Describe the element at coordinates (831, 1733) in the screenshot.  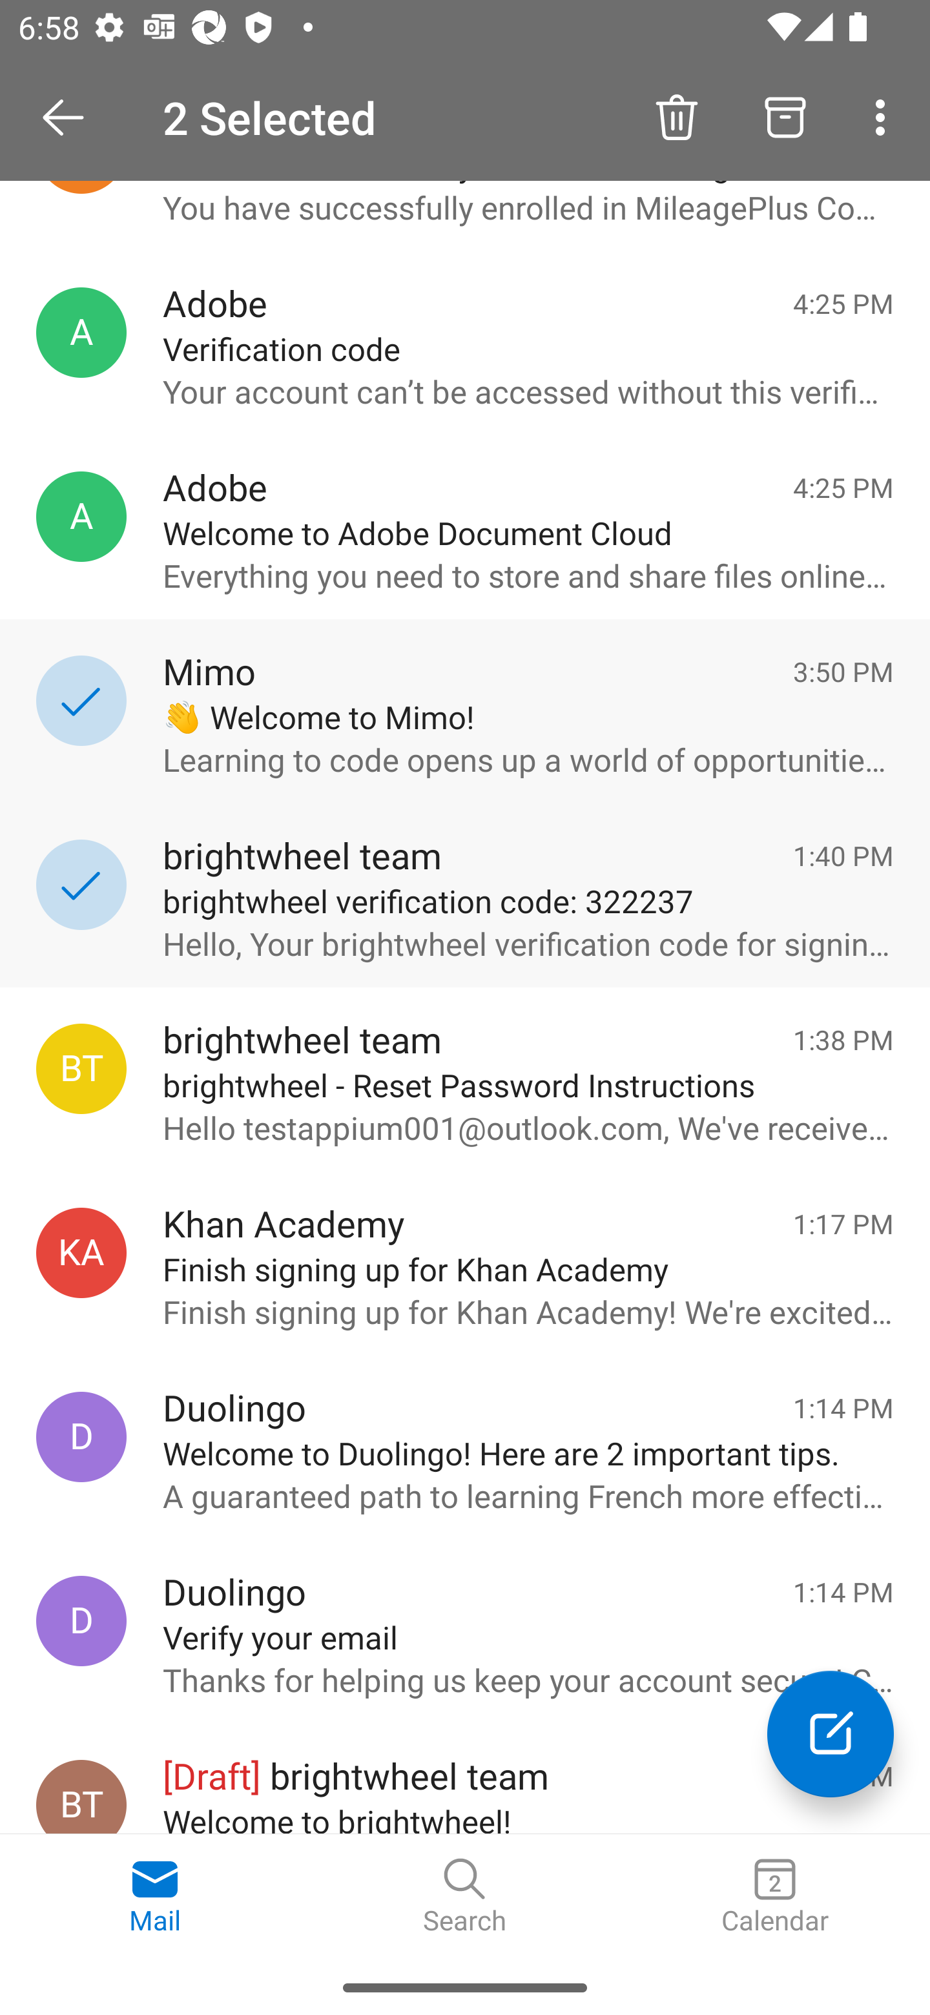
I see `Compose` at that location.